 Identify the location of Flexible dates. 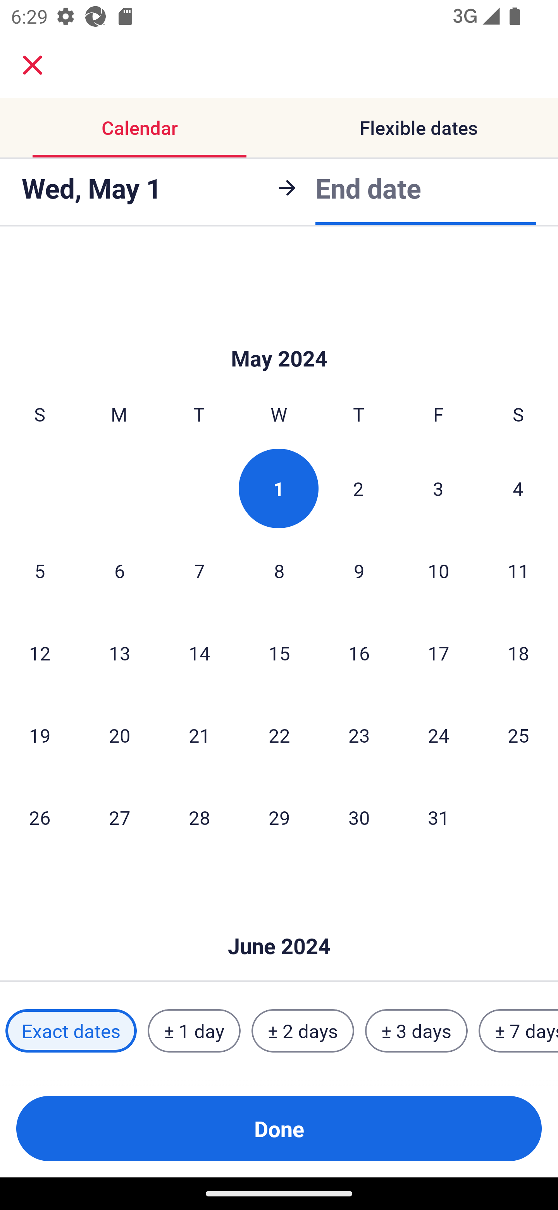
(418, 127).